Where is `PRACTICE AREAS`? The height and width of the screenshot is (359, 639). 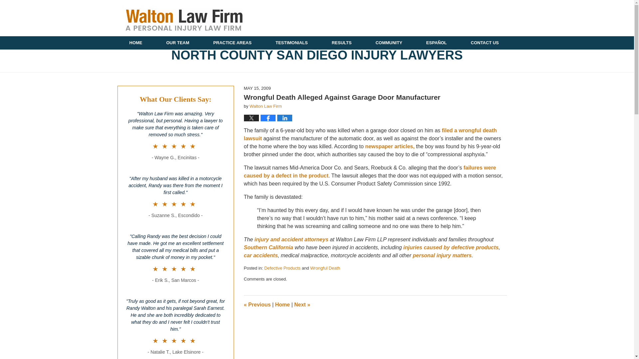 PRACTICE AREAS is located at coordinates (232, 43).